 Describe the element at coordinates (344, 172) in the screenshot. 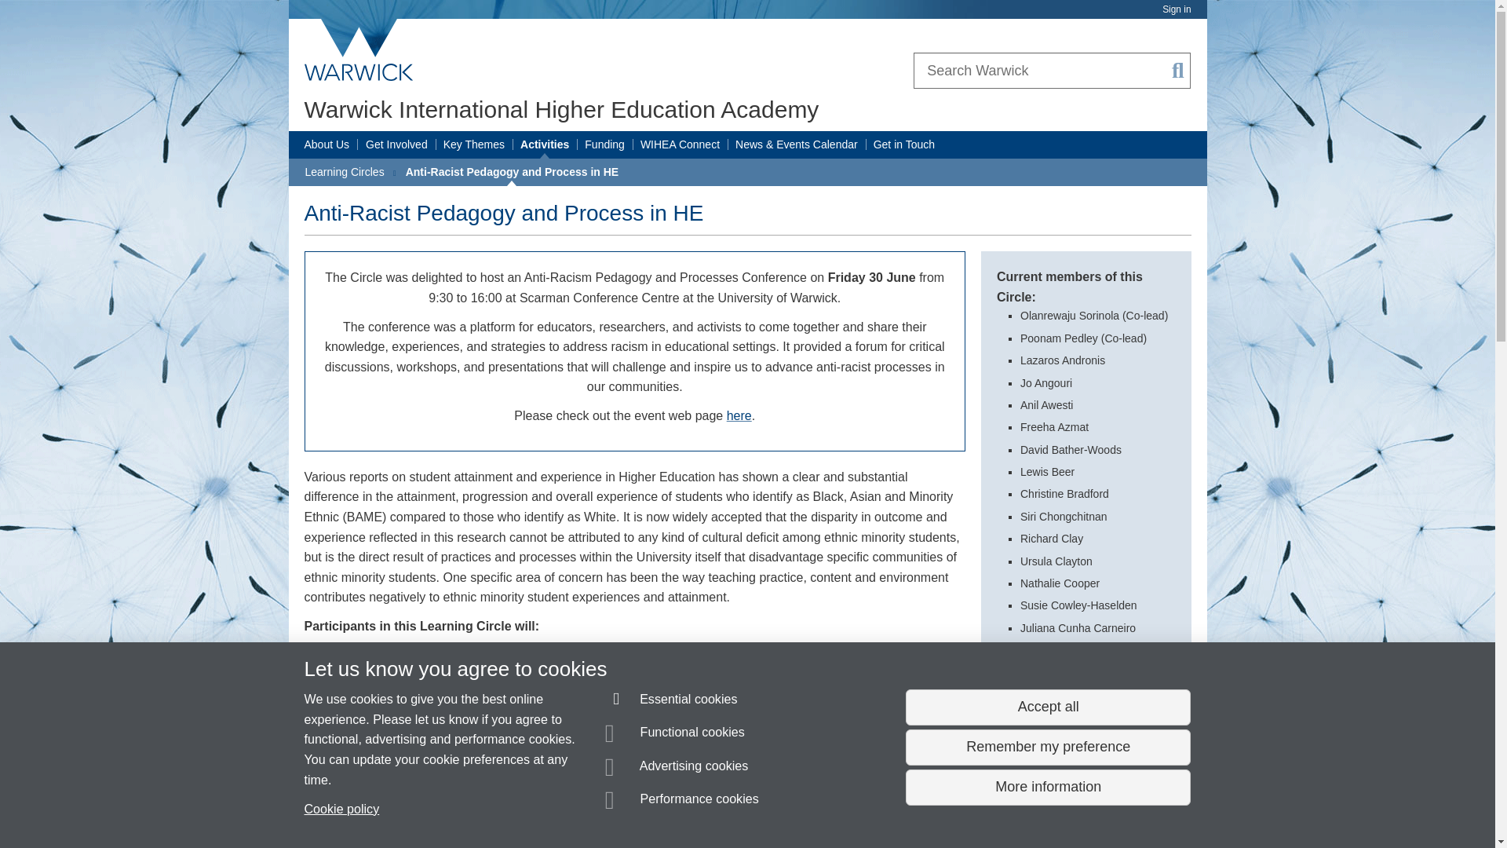

I see `Learning Circles` at that location.